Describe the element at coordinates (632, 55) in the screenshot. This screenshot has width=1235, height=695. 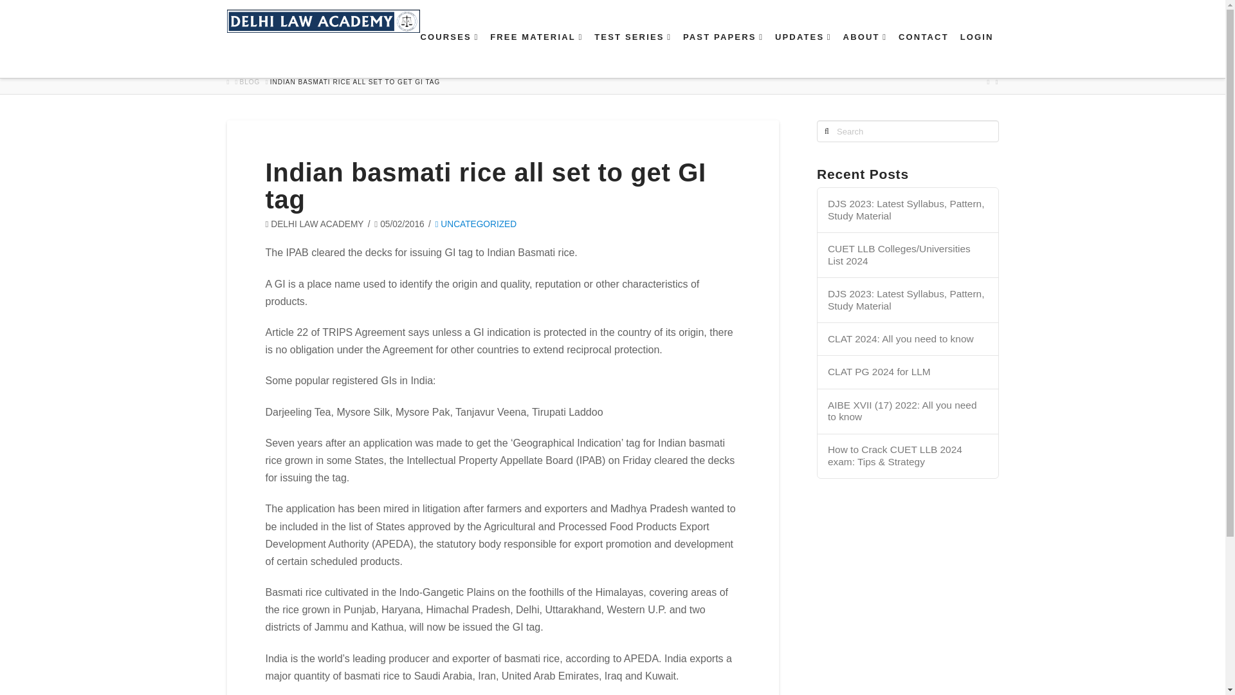
I see `Online Mock Test Series` at that location.